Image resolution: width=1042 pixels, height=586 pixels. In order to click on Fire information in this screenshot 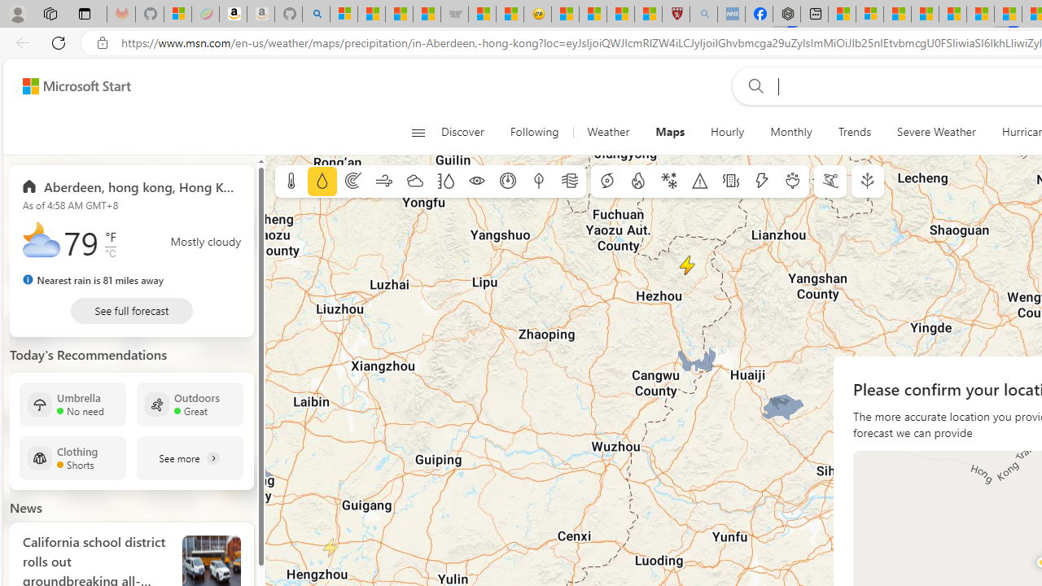, I will do `click(638, 181)`.